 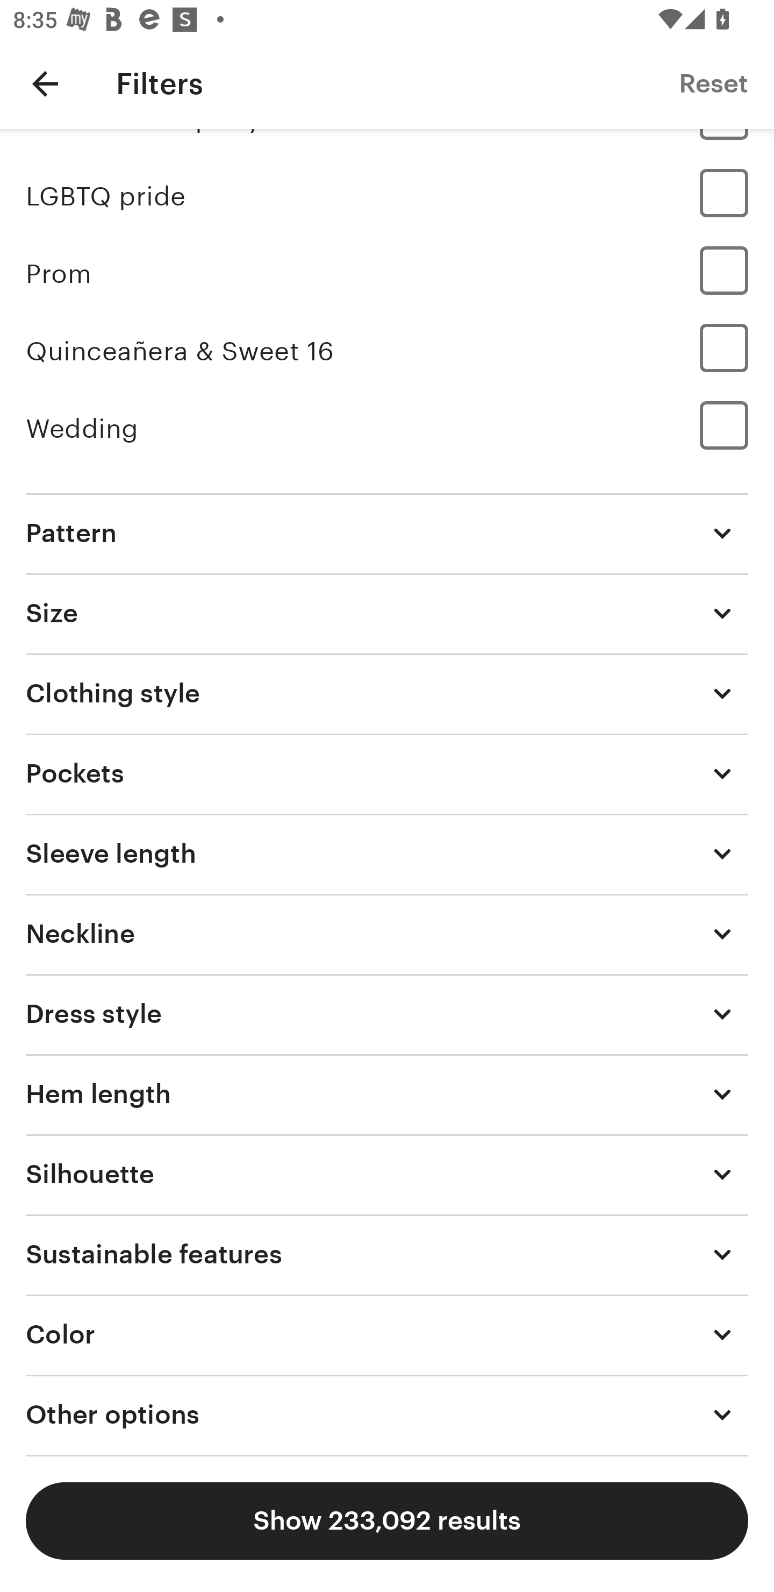 I want to click on Navigate up, so click(x=45, y=83).